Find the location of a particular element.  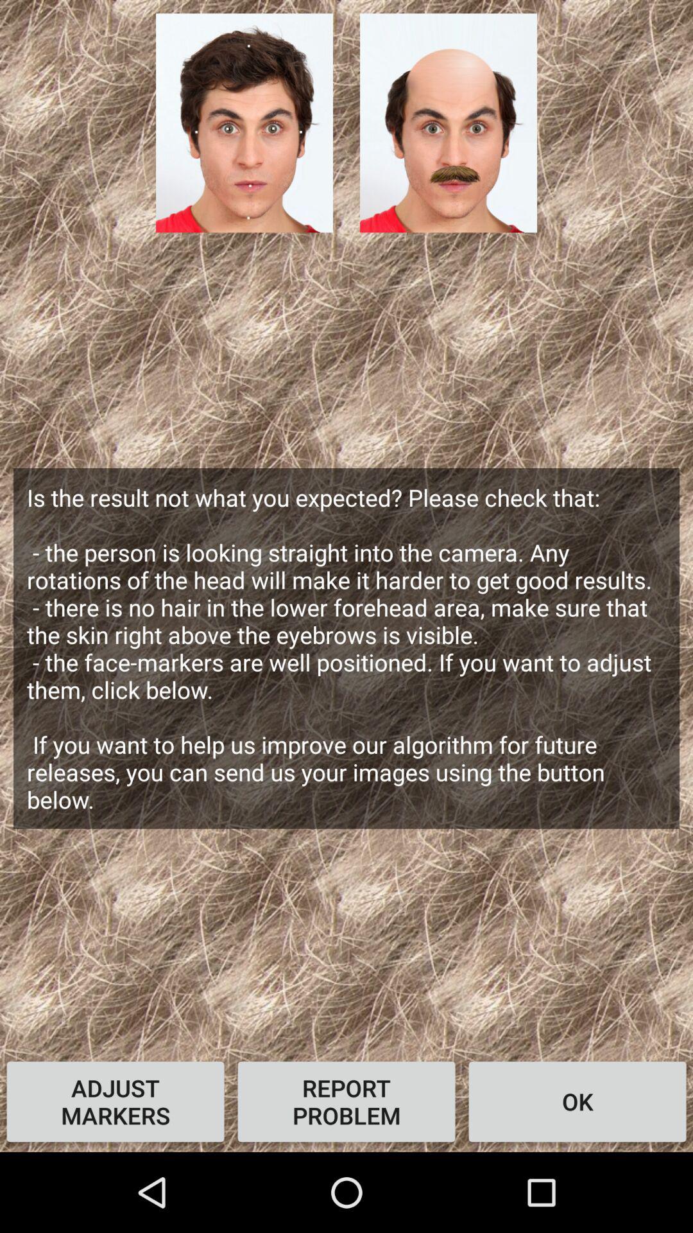

jump until the adjust markers item is located at coordinates (116, 1101).